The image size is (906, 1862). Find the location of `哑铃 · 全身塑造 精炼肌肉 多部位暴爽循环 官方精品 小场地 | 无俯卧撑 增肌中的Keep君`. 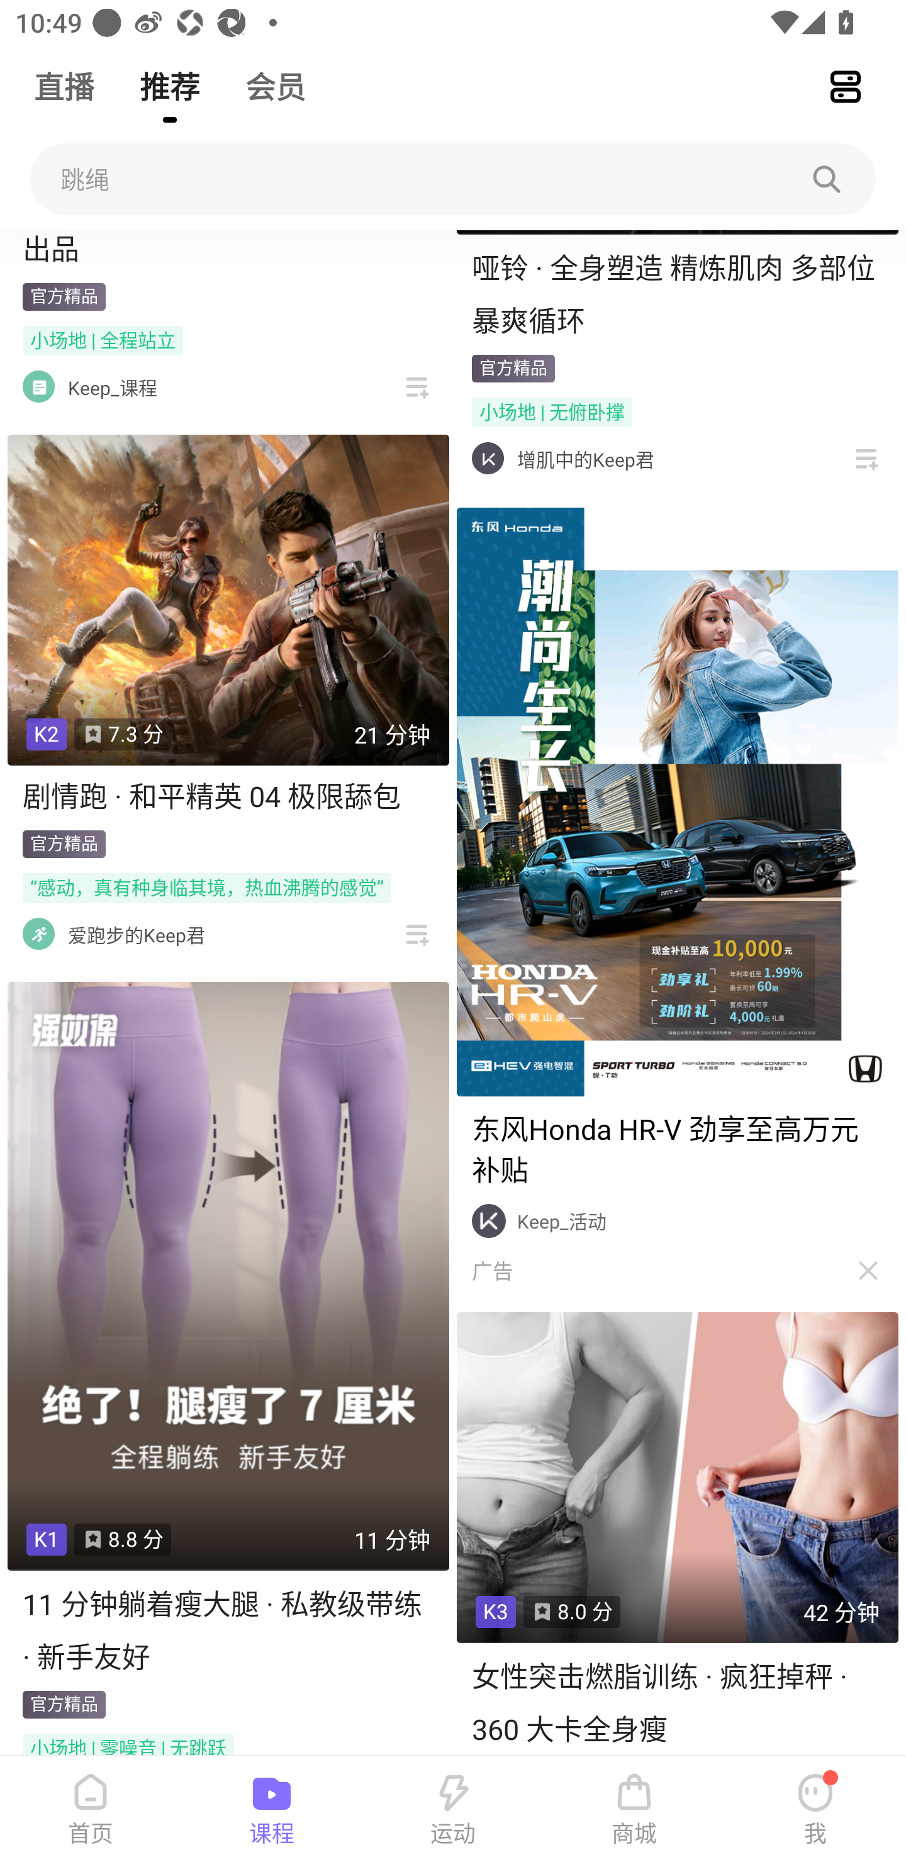

哑铃 · 全身塑造 精炼肌肉 多部位暴爽循环 官方精品 小场地 | 无俯卧撑 增肌中的Keep君 is located at coordinates (677, 357).